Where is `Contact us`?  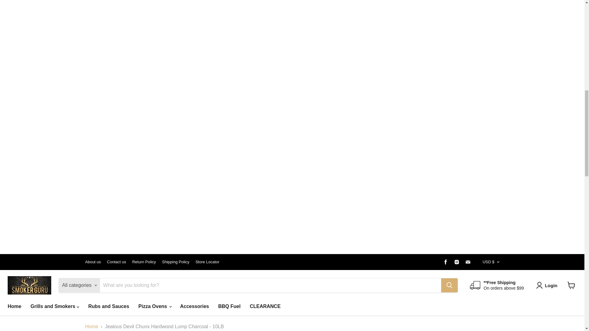 Contact us is located at coordinates (117, 262).